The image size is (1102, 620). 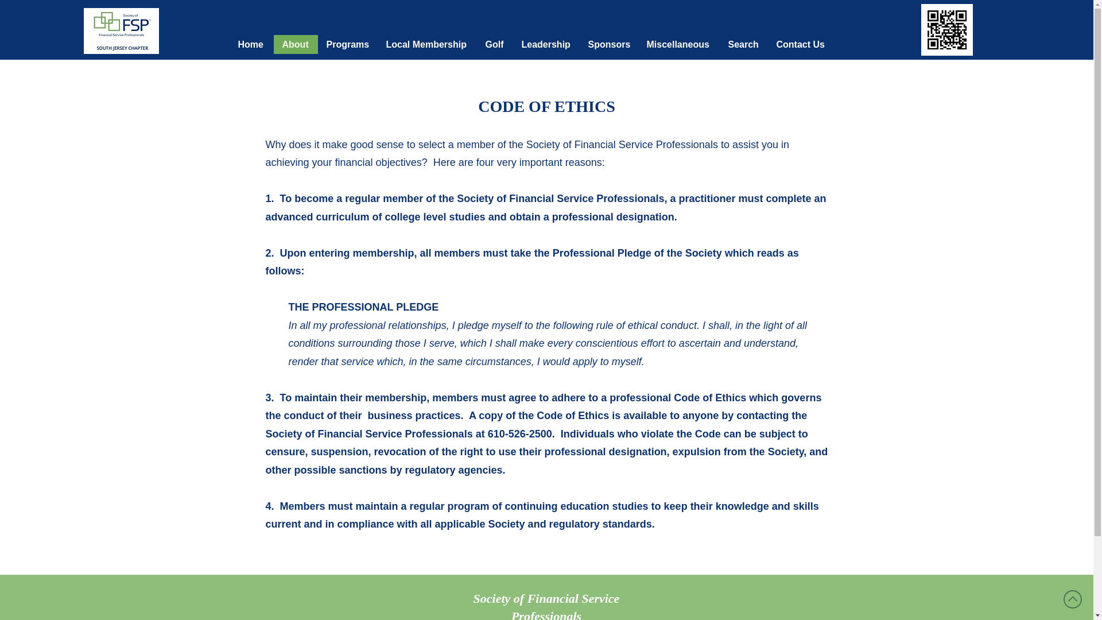 I want to click on Local Membership, so click(x=427, y=44).